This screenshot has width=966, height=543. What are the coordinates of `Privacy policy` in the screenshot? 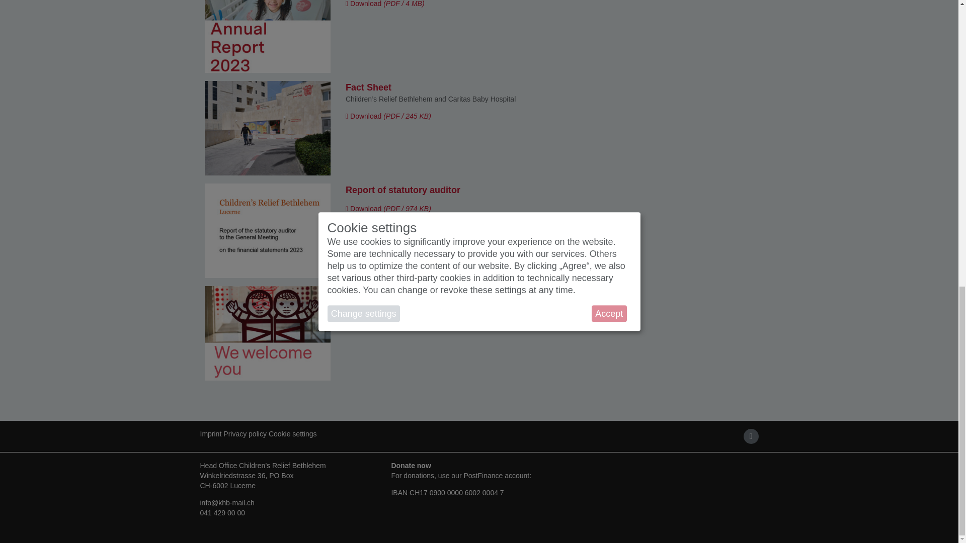 It's located at (246, 433).